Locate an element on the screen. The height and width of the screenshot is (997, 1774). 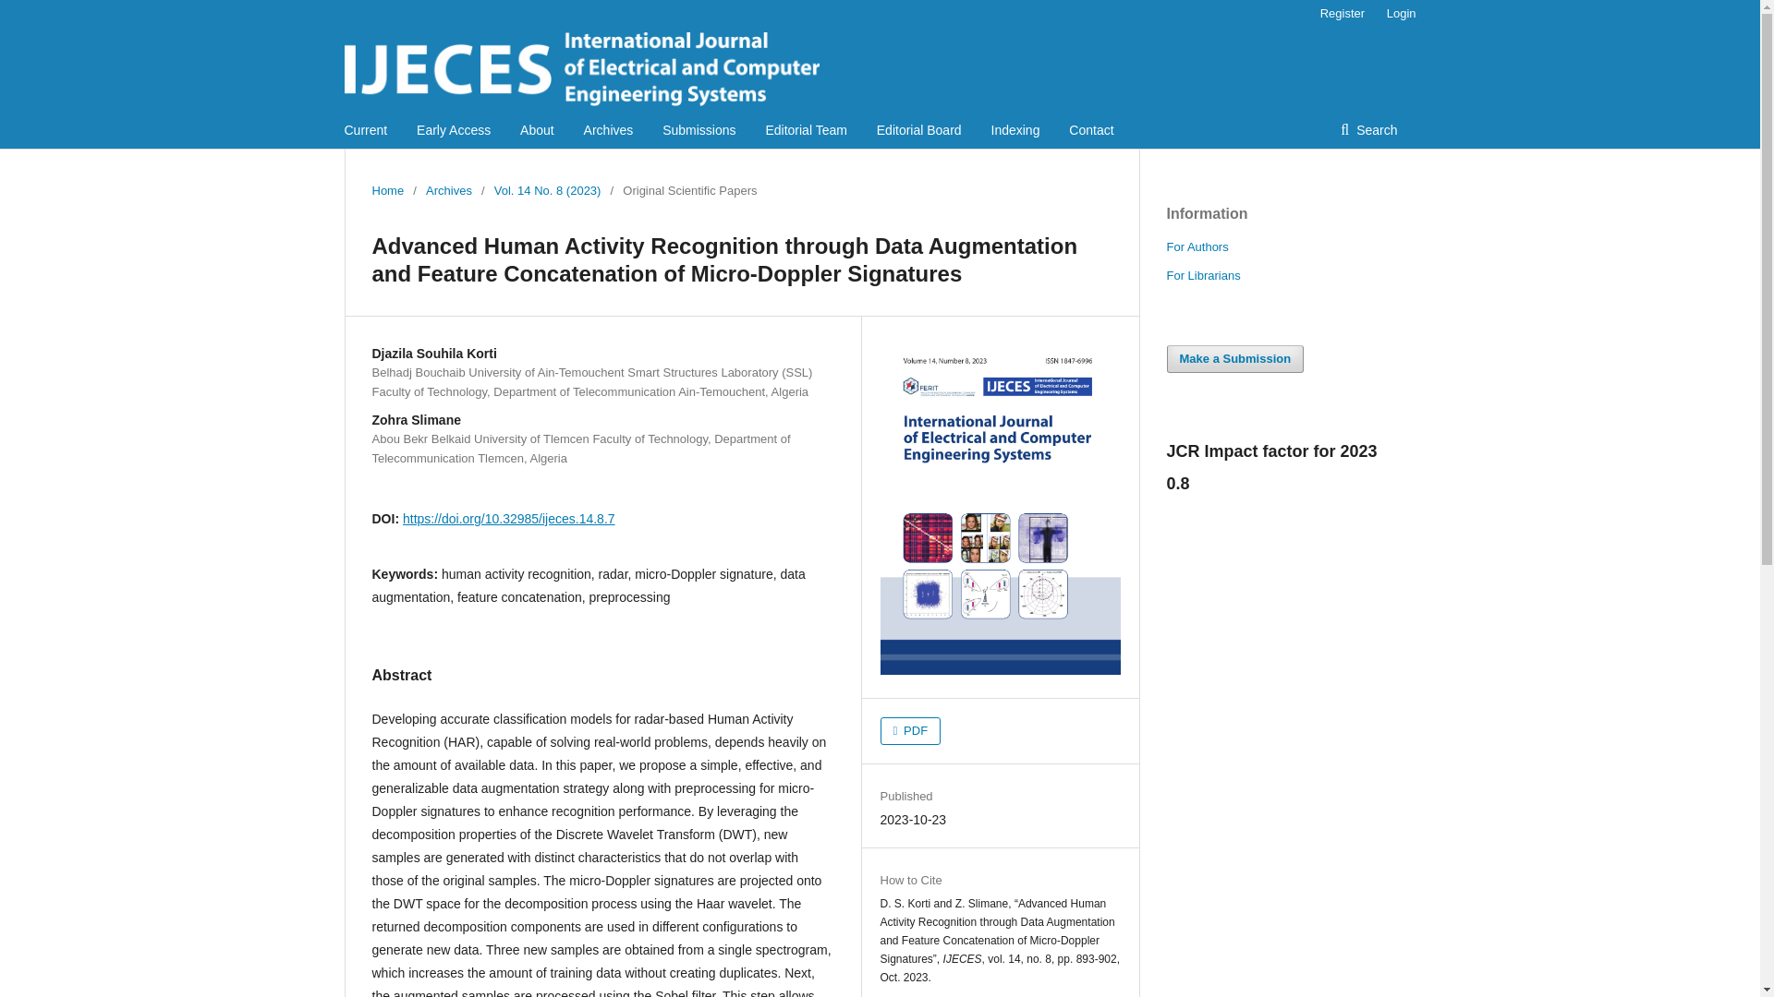
Editorial Board is located at coordinates (918, 129).